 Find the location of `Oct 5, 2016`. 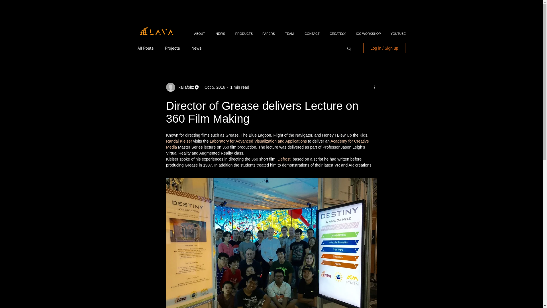

Oct 5, 2016 is located at coordinates (215, 87).